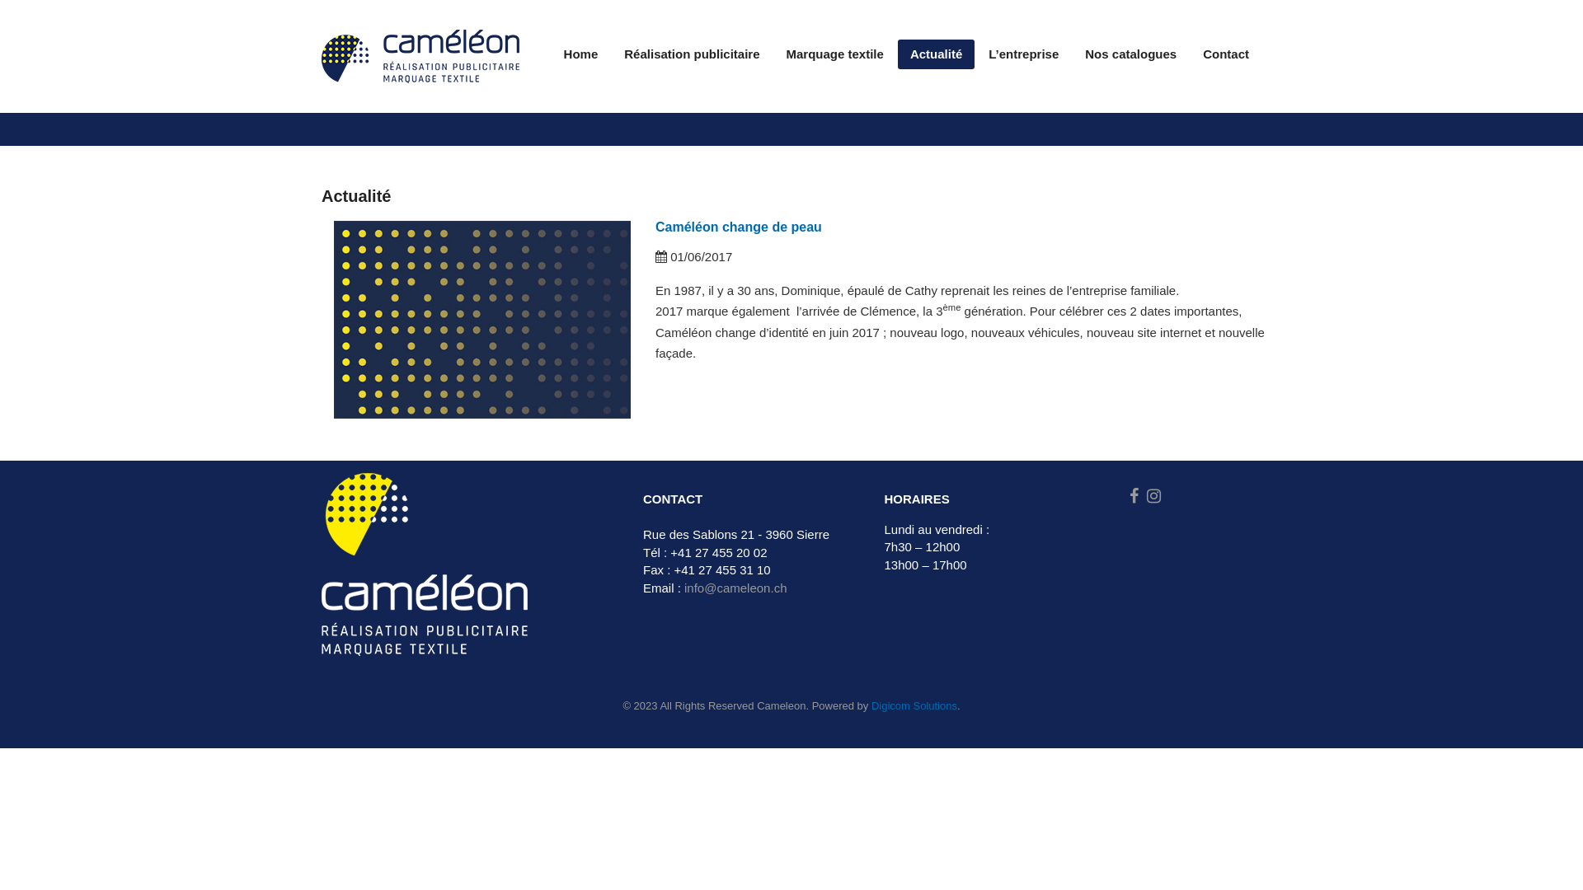 The image size is (1583, 890). What do you see at coordinates (1134, 496) in the screenshot?
I see `Facebook` at bounding box center [1134, 496].